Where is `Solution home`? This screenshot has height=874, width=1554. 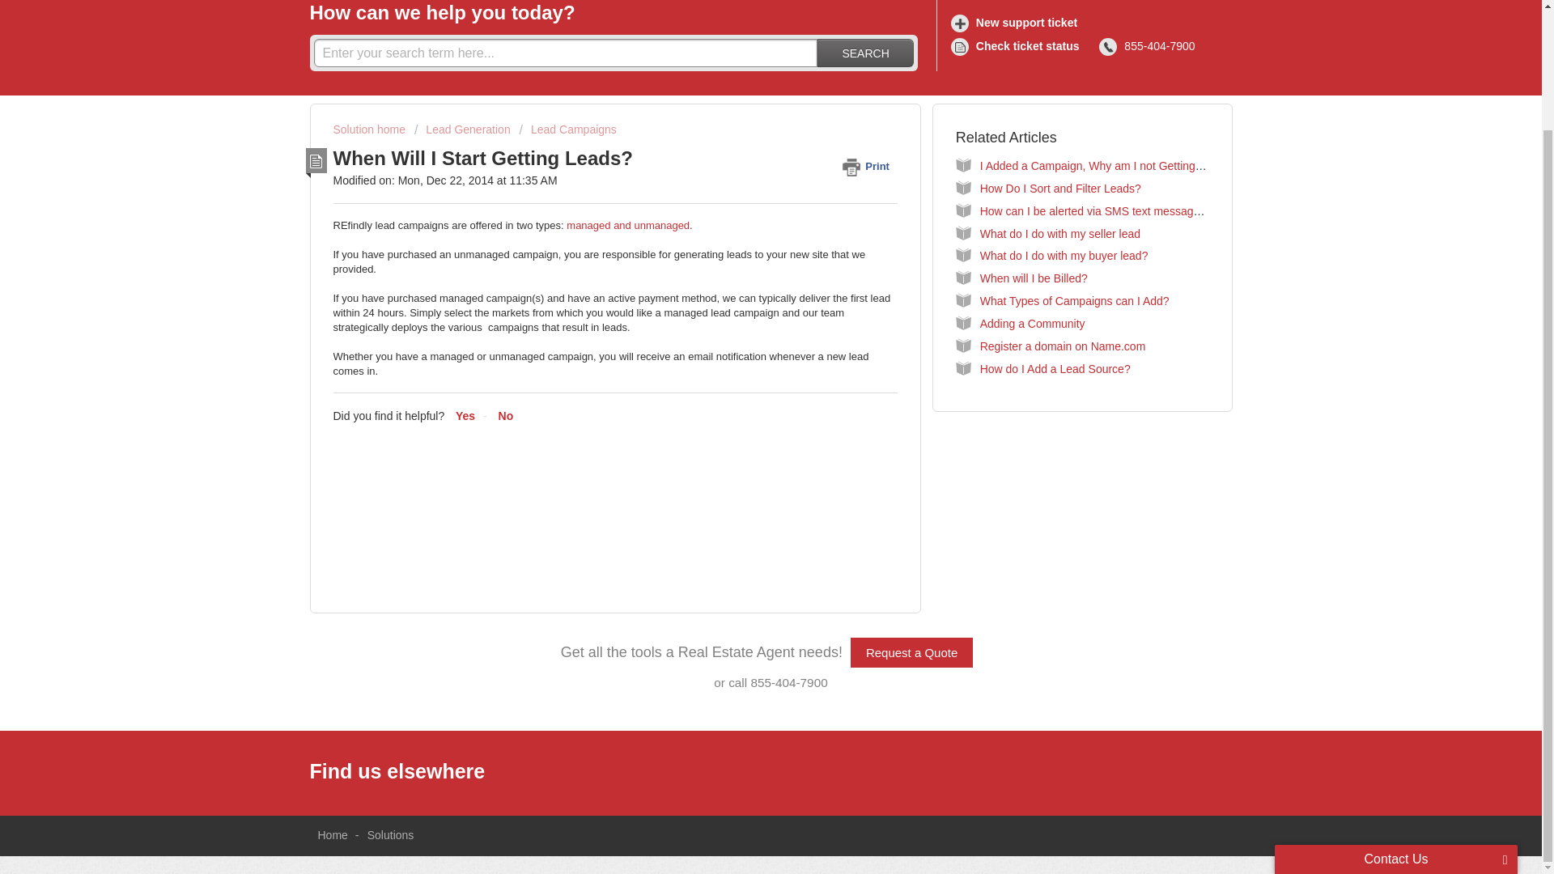
Solution home is located at coordinates (371, 129).